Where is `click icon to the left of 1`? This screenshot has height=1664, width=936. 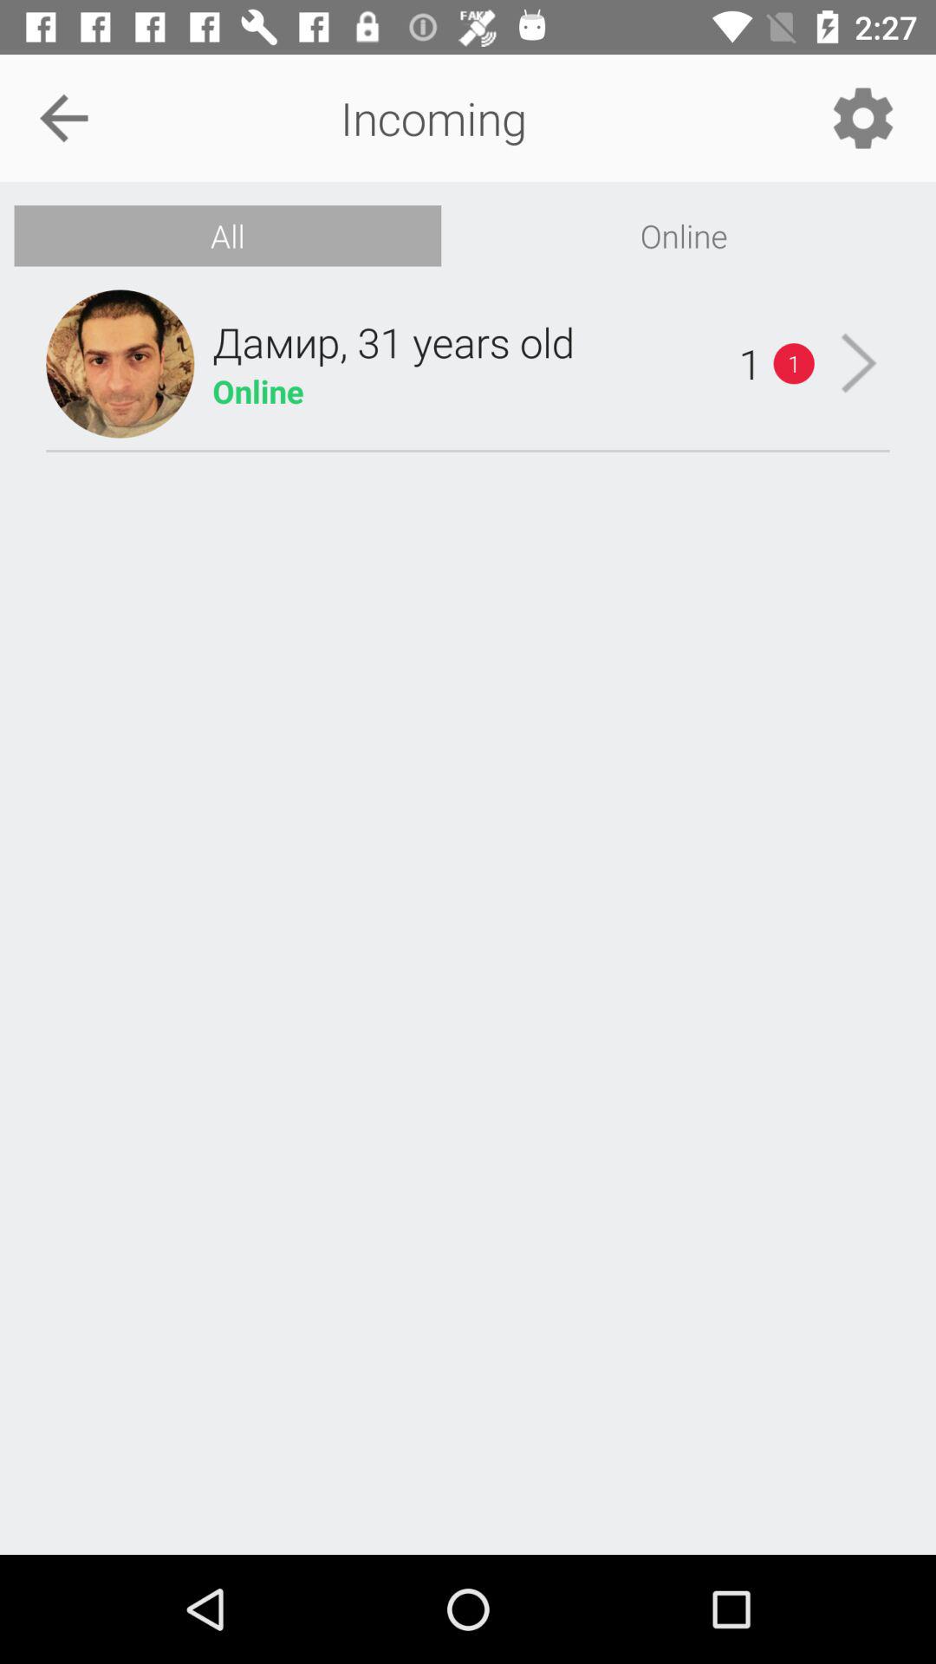 click icon to the left of 1 is located at coordinates (393, 341).